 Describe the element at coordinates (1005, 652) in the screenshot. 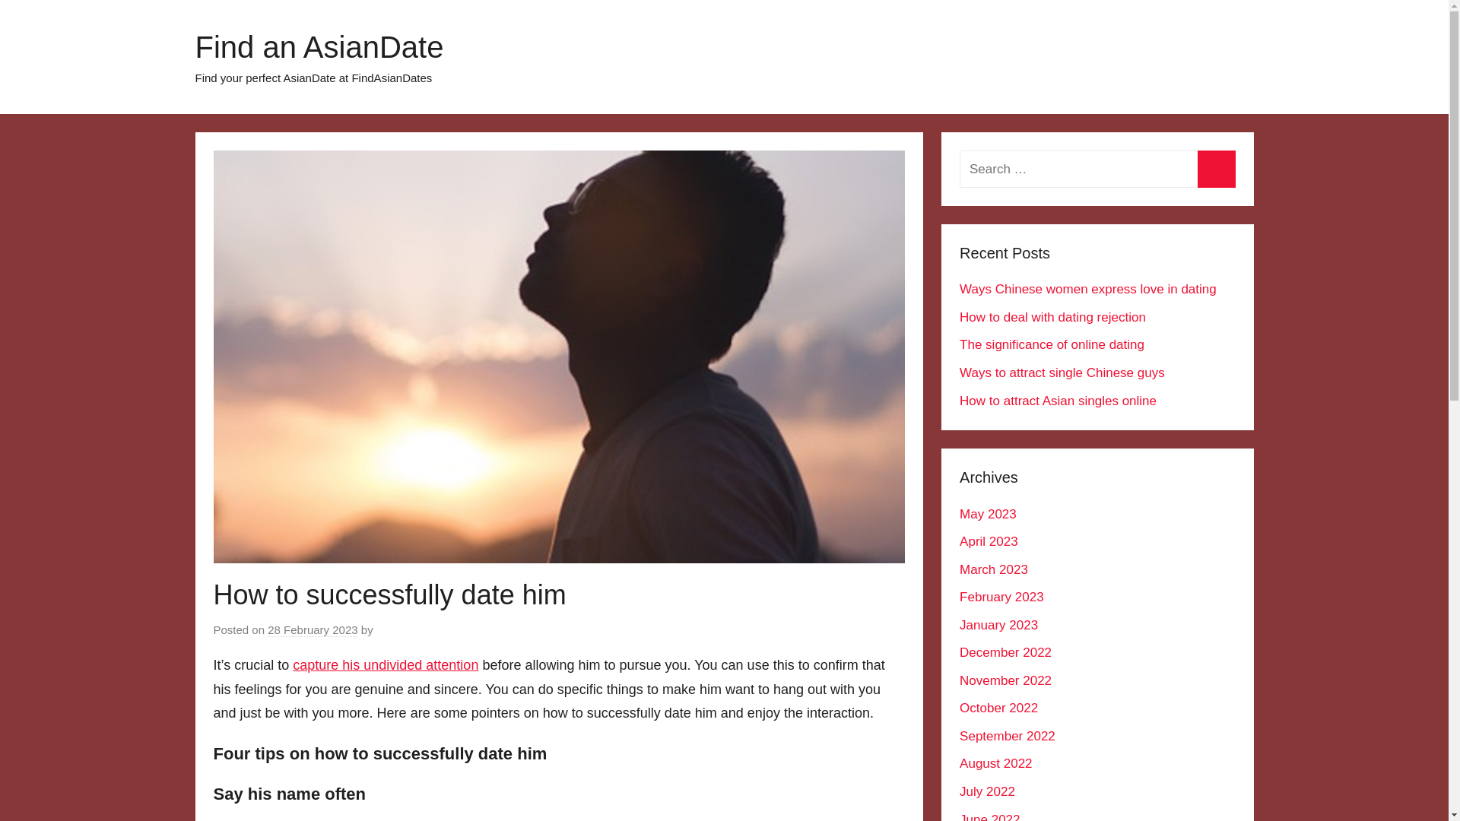

I see `December 2022` at that location.